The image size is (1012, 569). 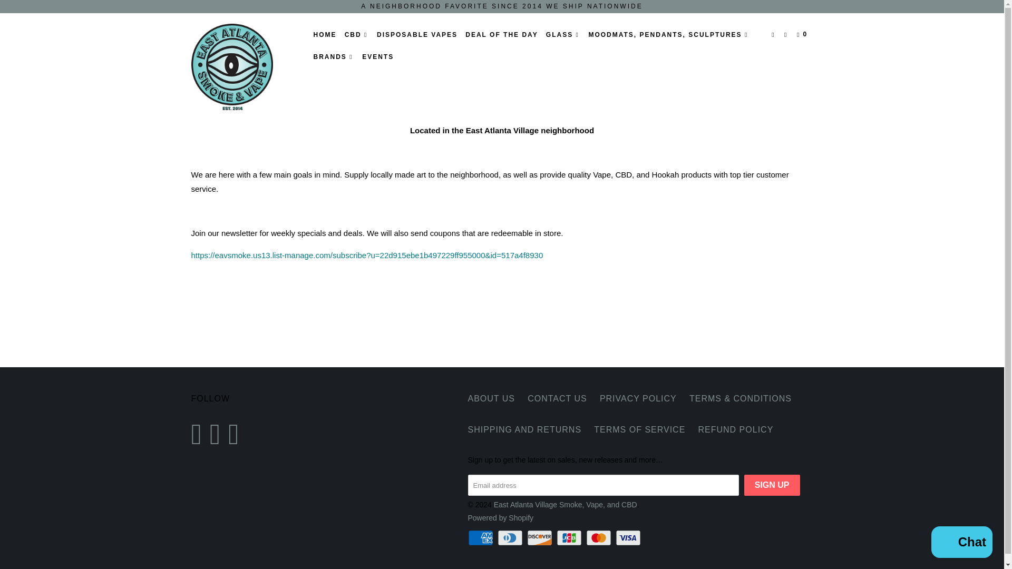 What do you see at coordinates (570, 537) in the screenshot?
I see `JCB` at bounding box center [570, 537].